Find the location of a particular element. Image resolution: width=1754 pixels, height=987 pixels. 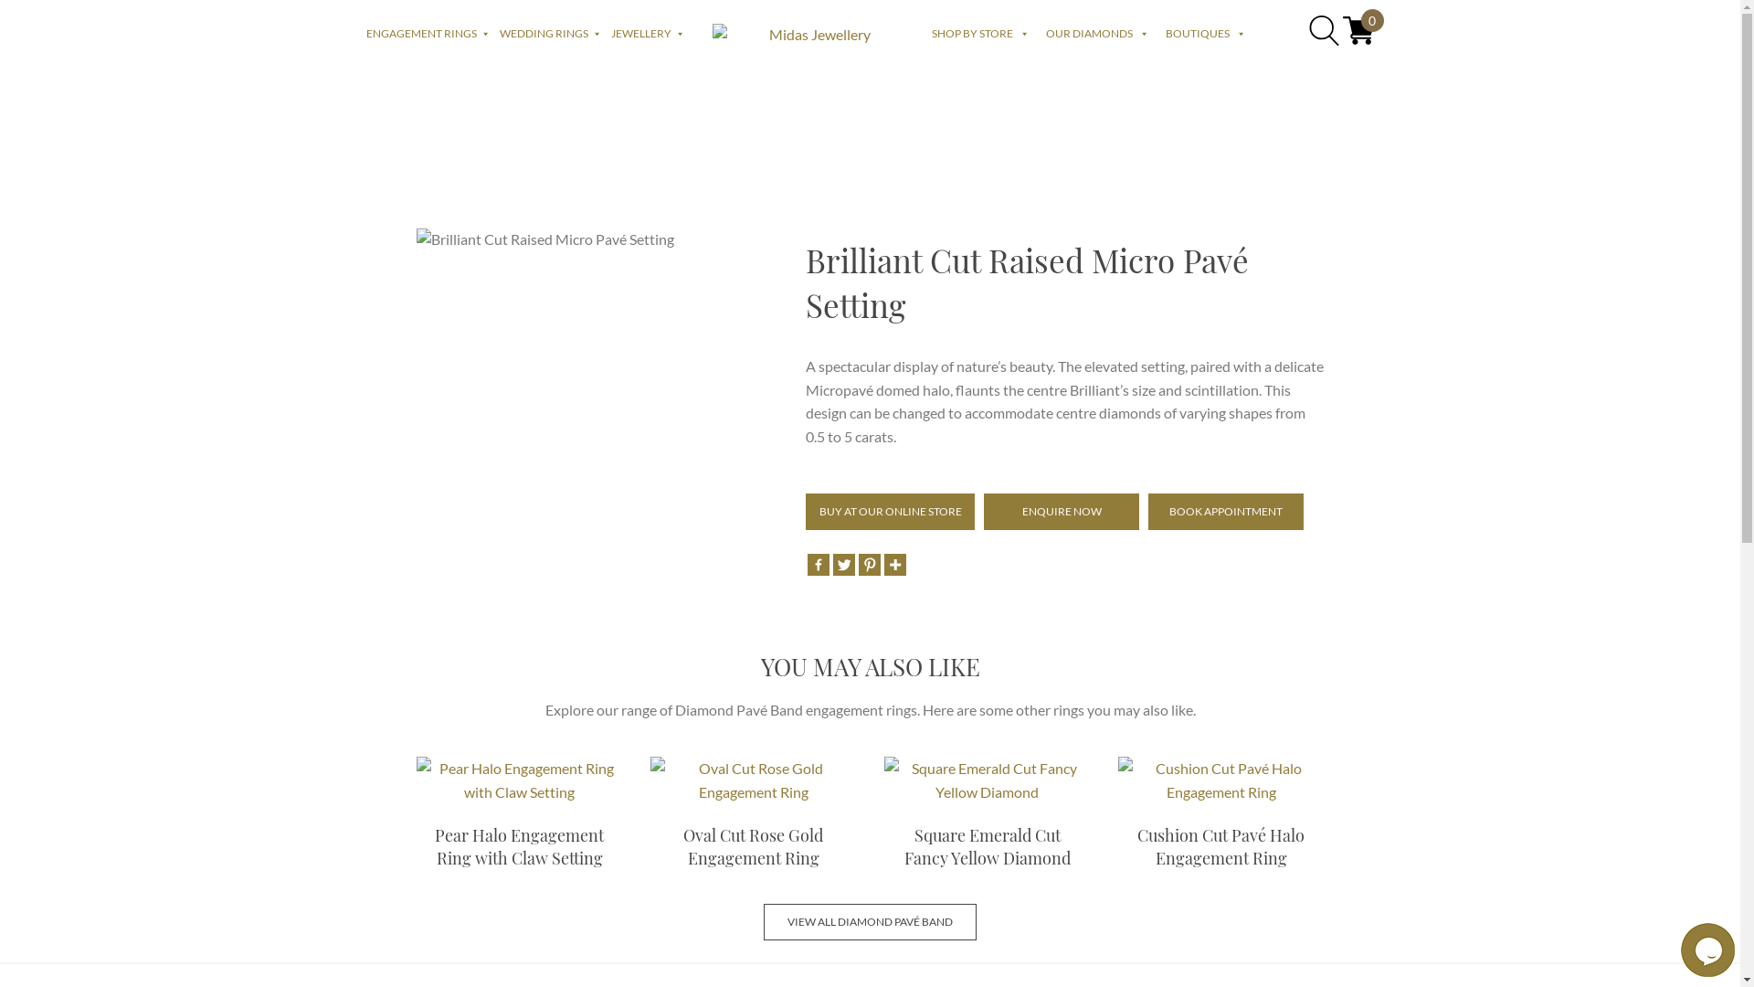

Pear Halo Engagement Ring with Claw Setting is located at coordinates (520, 780).